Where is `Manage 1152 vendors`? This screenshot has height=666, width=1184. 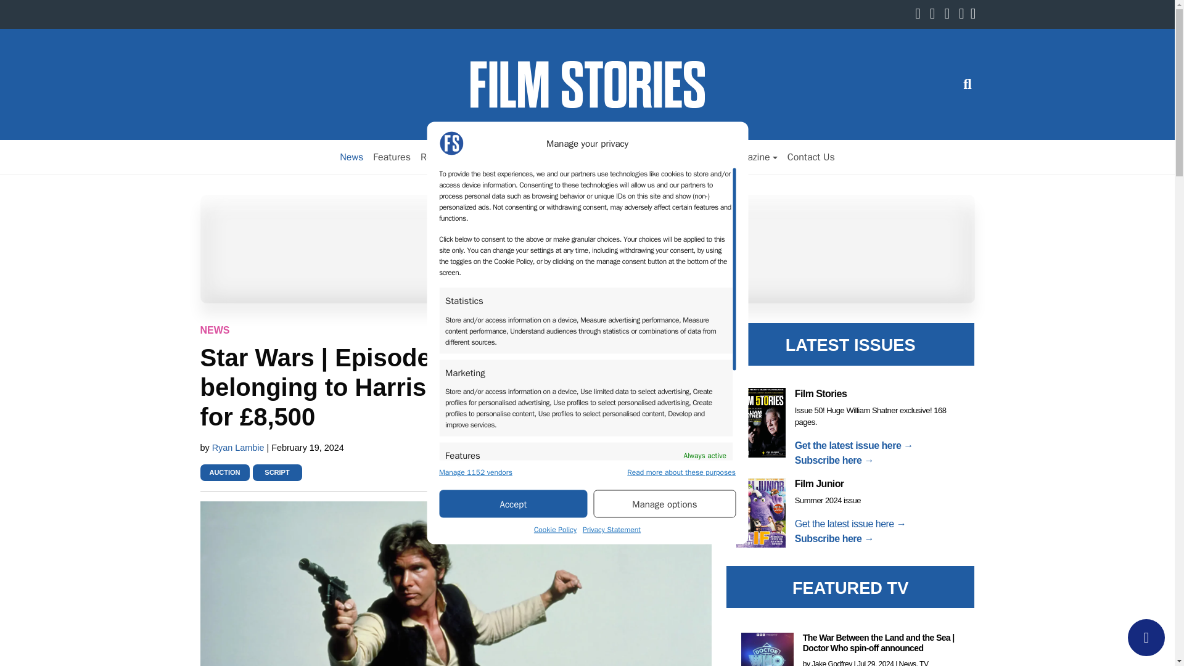 Manage 1152 vendors is located at coordinates (476, 472).